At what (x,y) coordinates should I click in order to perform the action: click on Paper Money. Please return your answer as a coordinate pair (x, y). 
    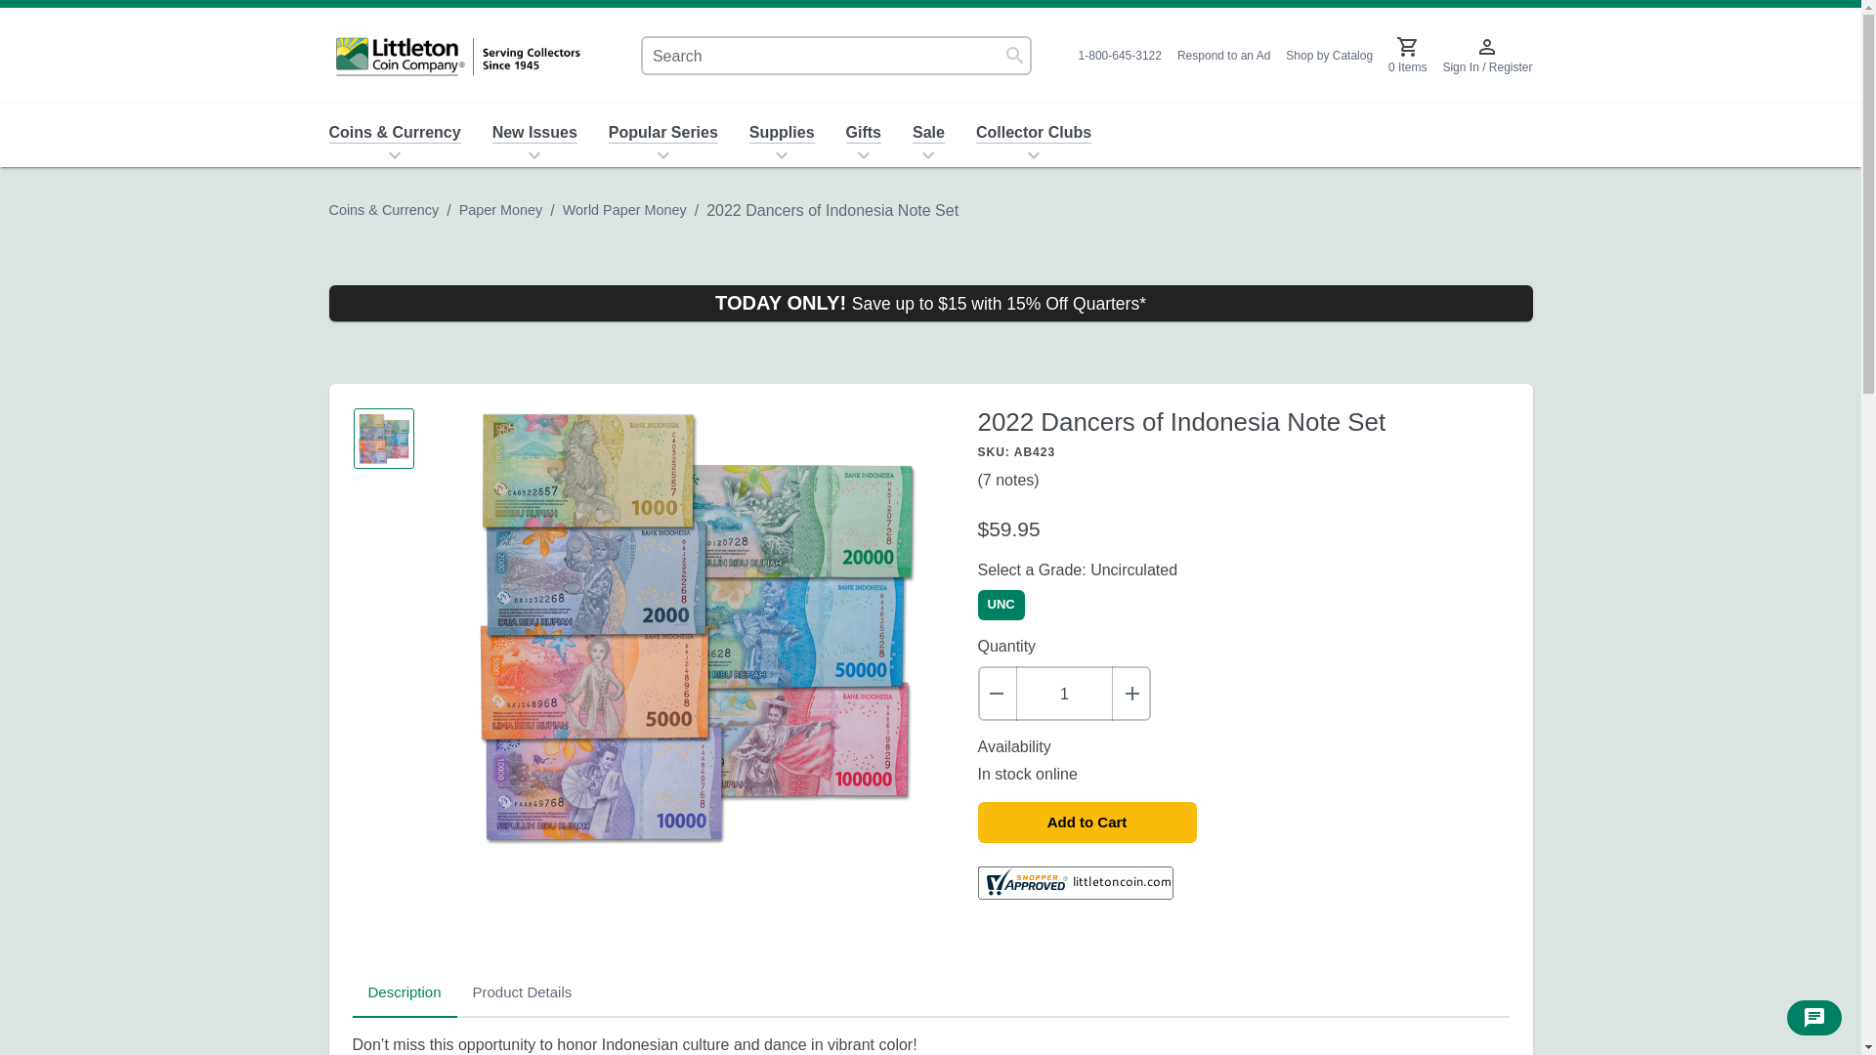
    Looking at the image, I should click on (501, 209).